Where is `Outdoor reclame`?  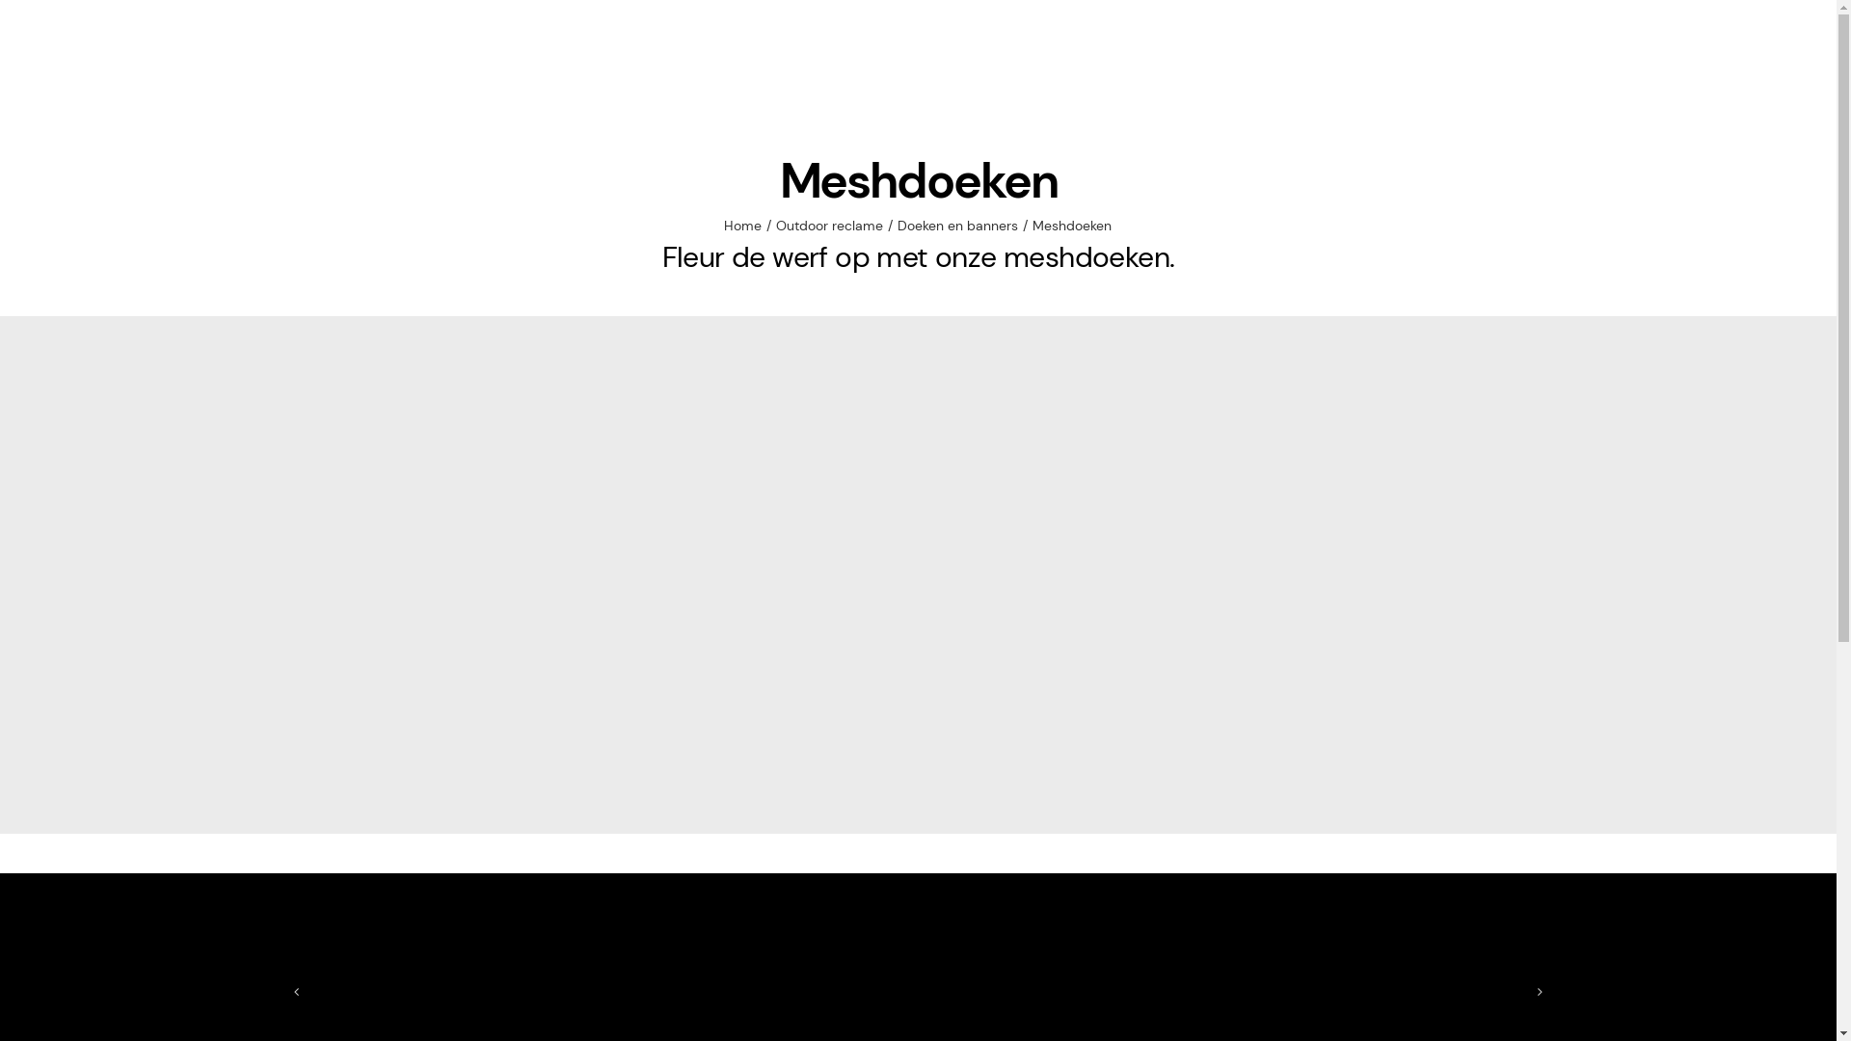
Outdoor reclame is located at coordinates (829, 226).